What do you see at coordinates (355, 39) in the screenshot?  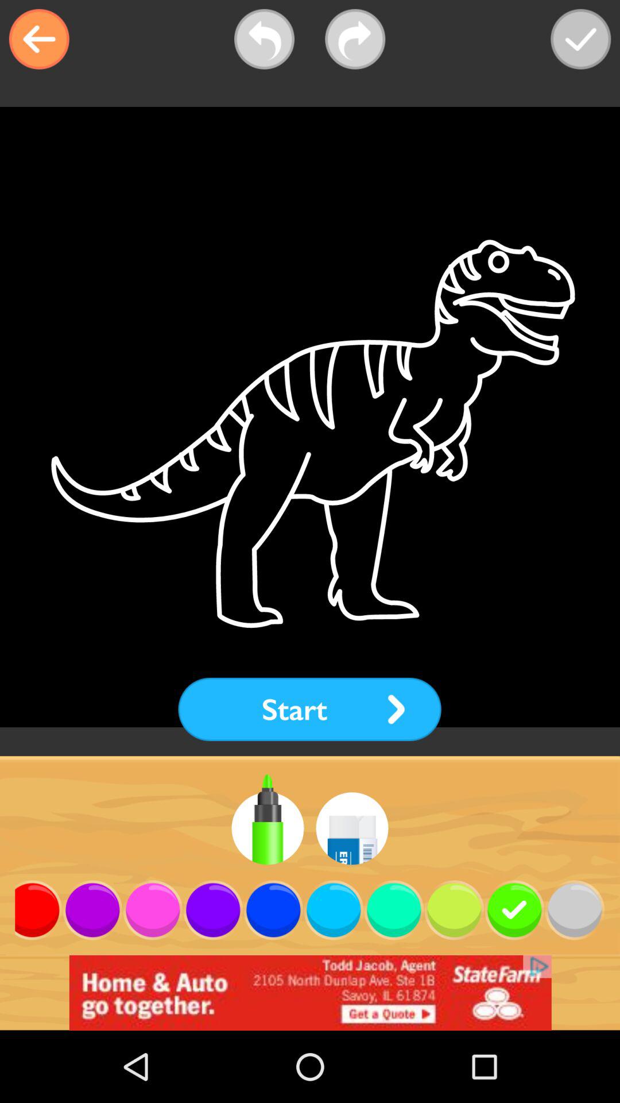 I see `go to next bar` at bounding box center [355, 39].